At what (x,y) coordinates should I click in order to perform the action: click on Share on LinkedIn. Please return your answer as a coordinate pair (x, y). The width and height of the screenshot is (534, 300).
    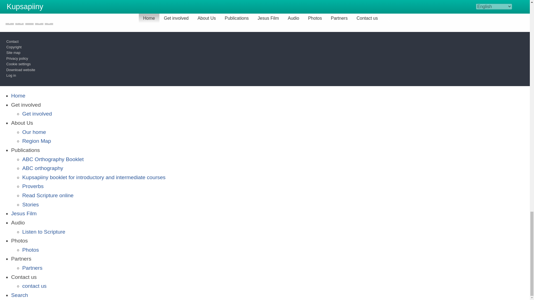
    Looking at the image, I should click on (29, 21).